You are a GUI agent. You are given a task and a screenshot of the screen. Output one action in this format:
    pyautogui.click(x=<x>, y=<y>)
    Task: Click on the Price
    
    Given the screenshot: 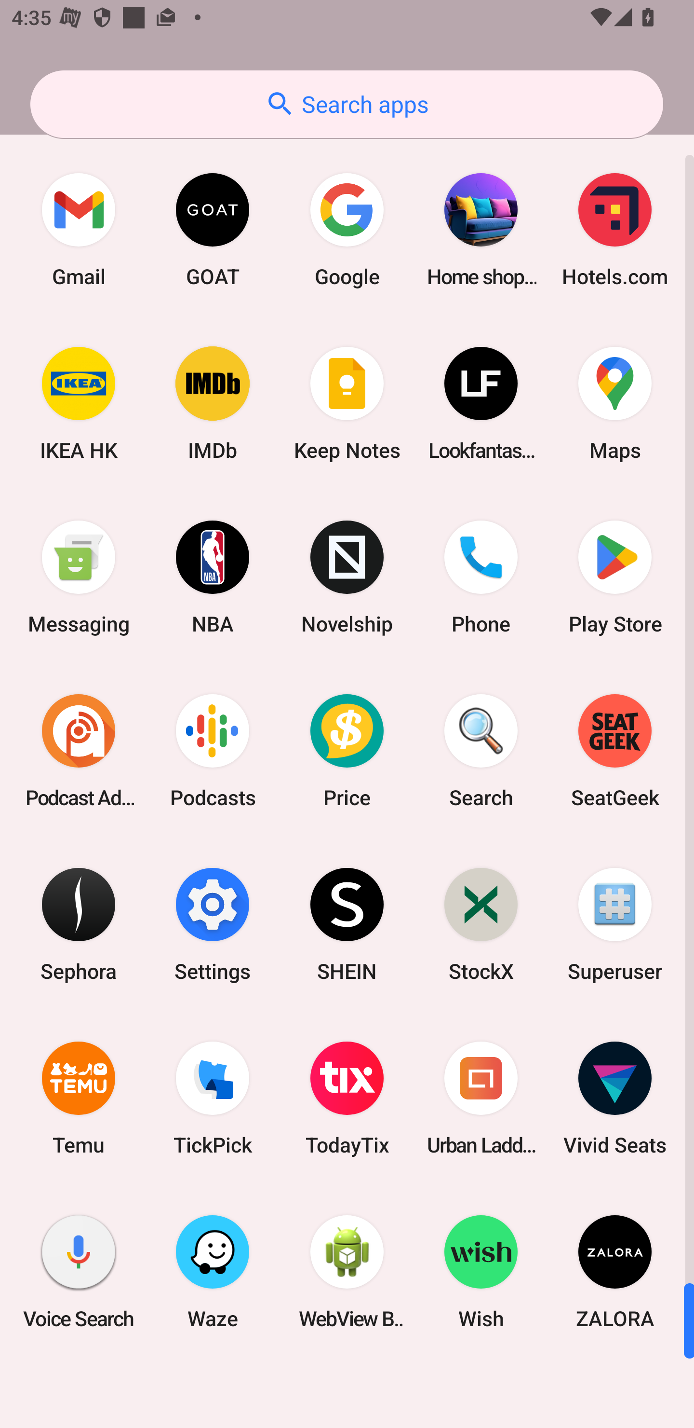 What is the action you would take?
    pyautogui.click(x=347, y=750)
    